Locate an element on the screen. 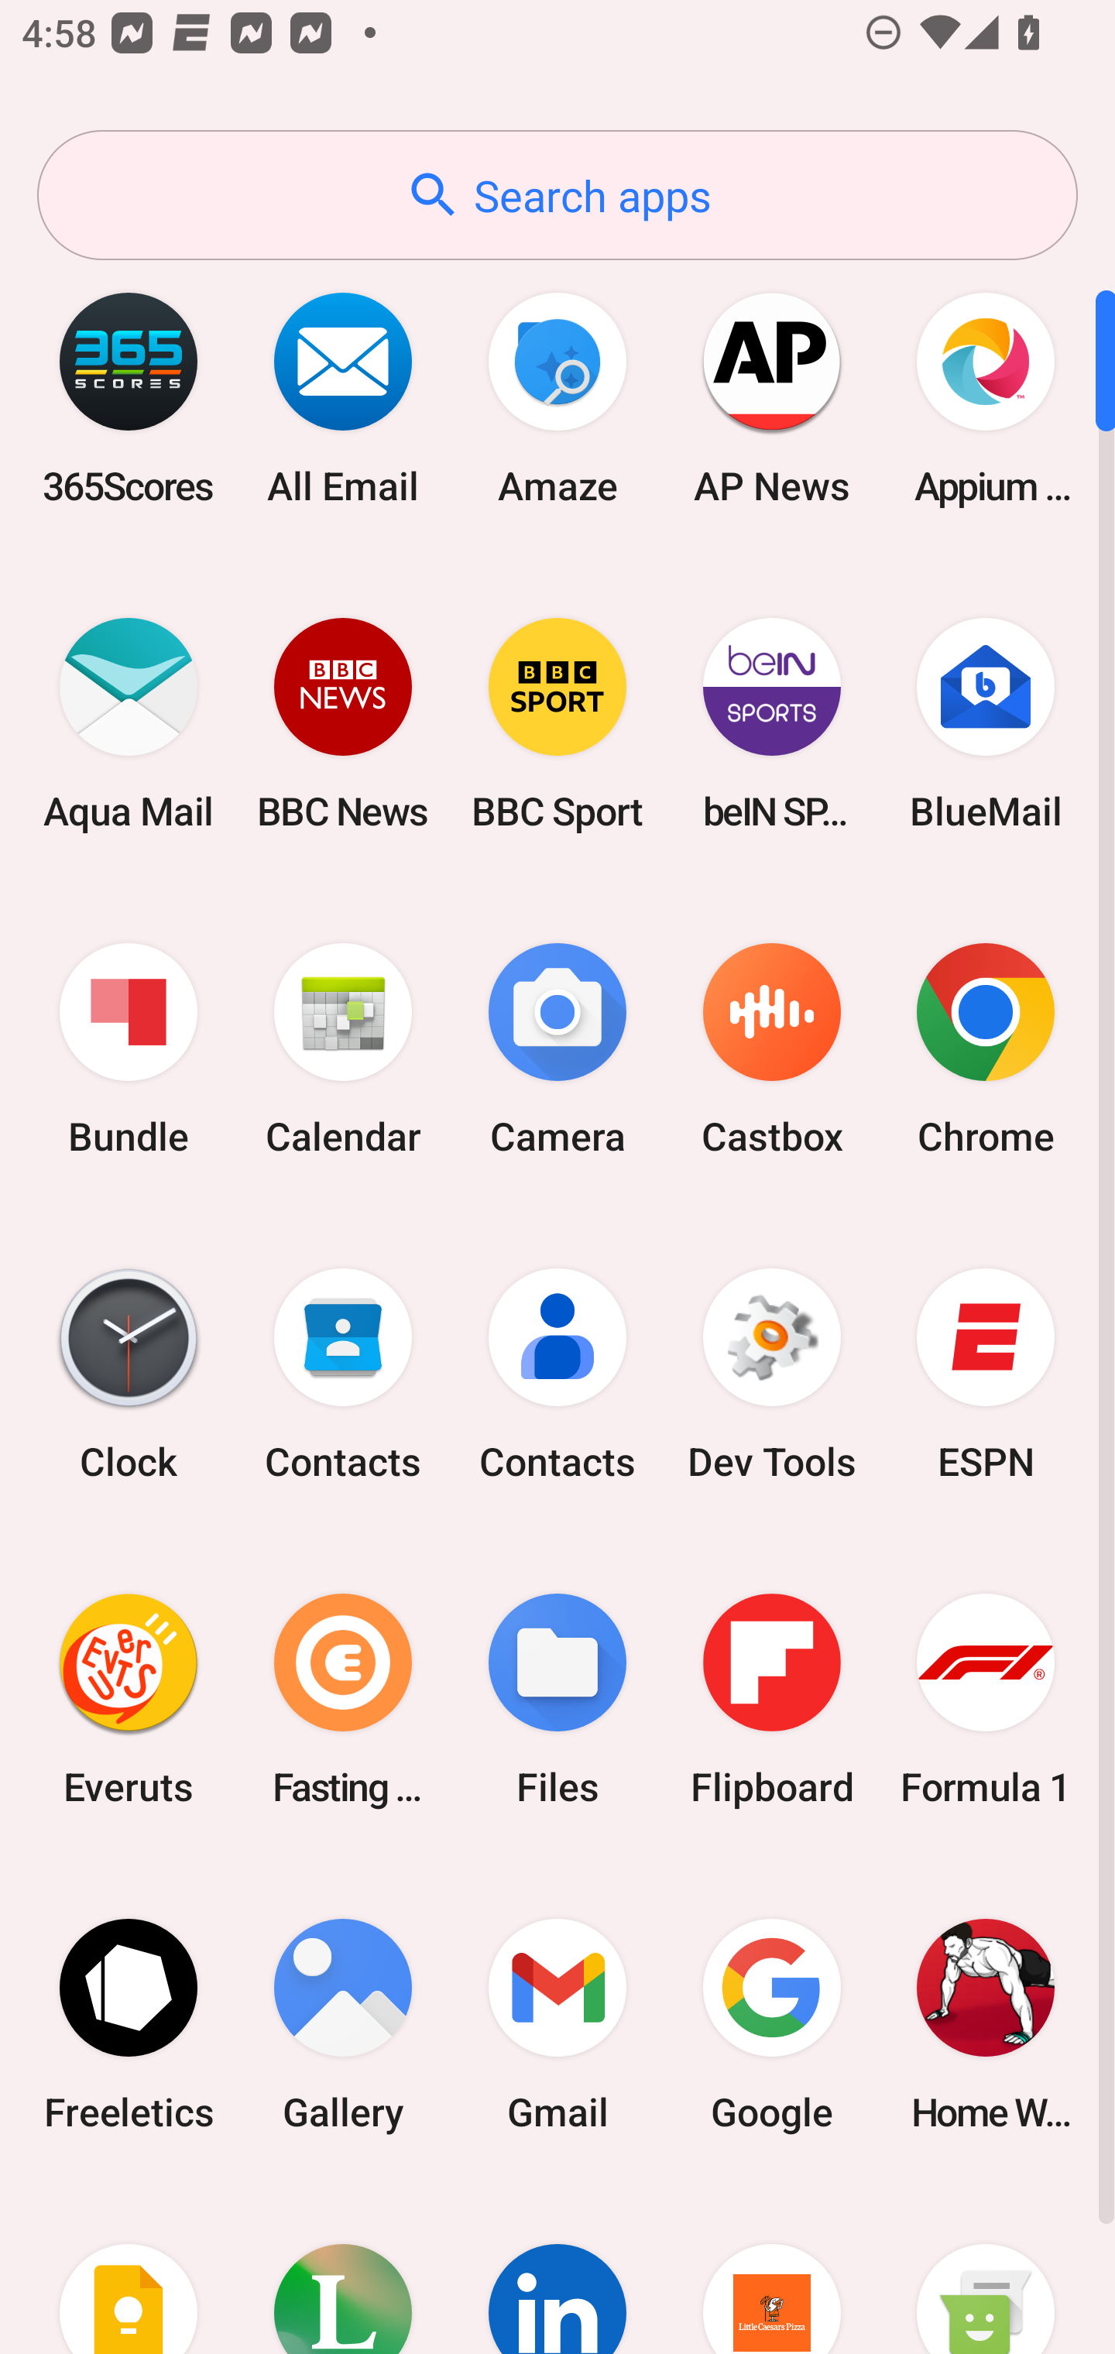 The width and height of the screenshot is (1115, 2354). Little Caesars Pizza is located at coordinates (771, 2270).